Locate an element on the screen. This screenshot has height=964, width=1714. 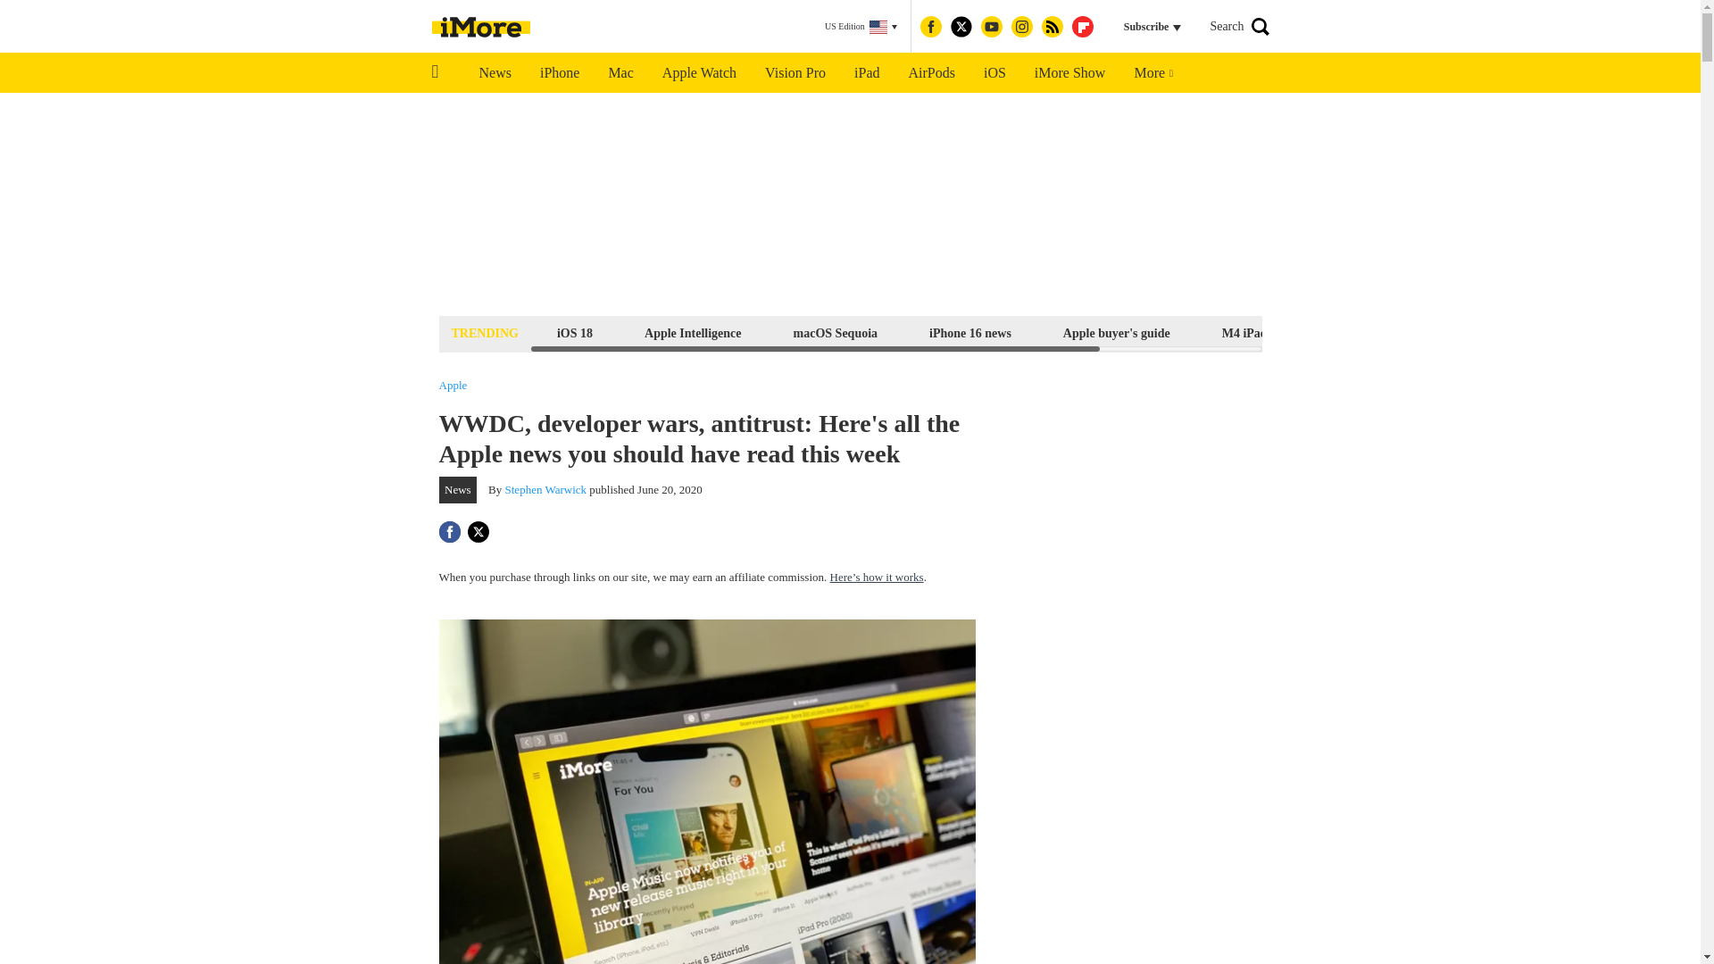
US Edition is located at coordinates (861, 27).